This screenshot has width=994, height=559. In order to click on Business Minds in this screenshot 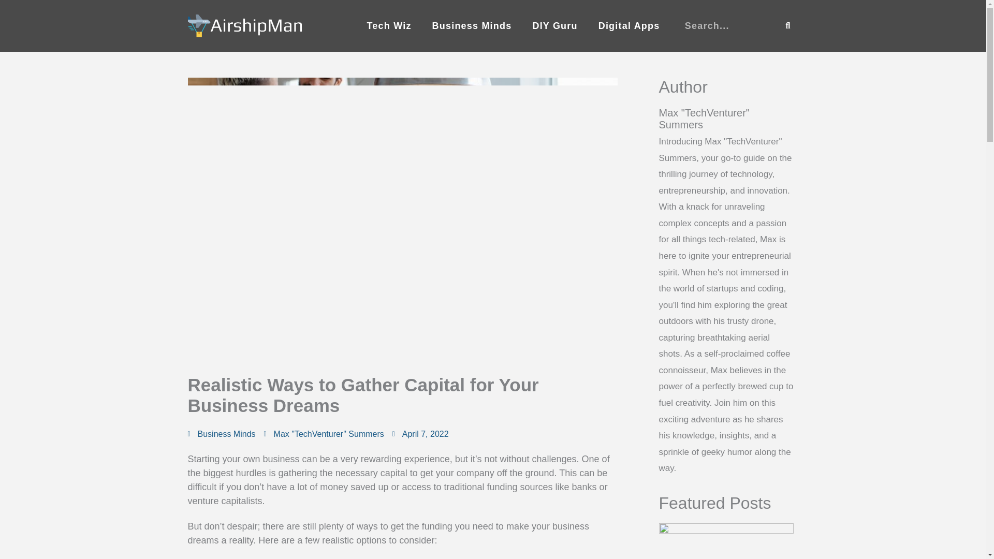, I will do `click(472, 26)`.